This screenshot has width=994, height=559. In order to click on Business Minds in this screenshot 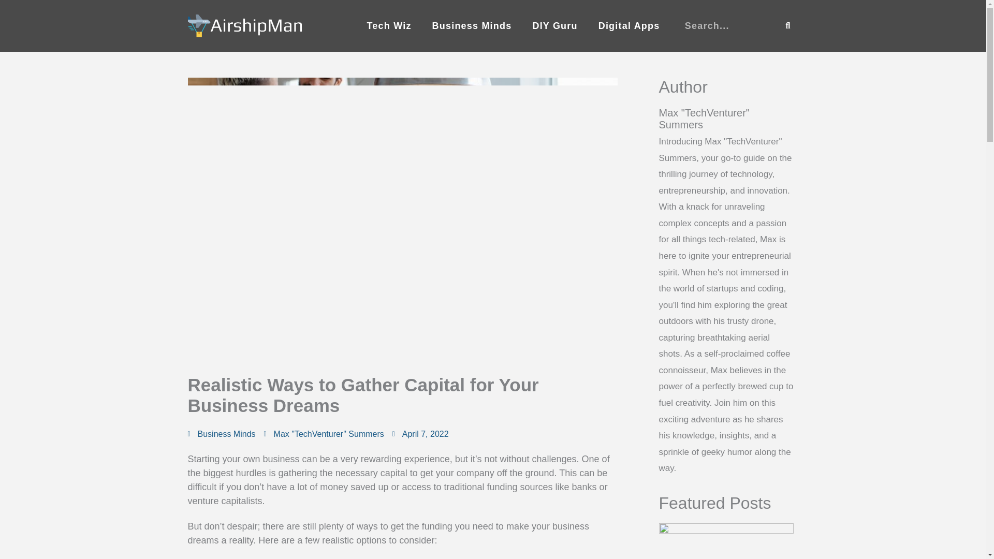, I will do `click(472, 26)`.